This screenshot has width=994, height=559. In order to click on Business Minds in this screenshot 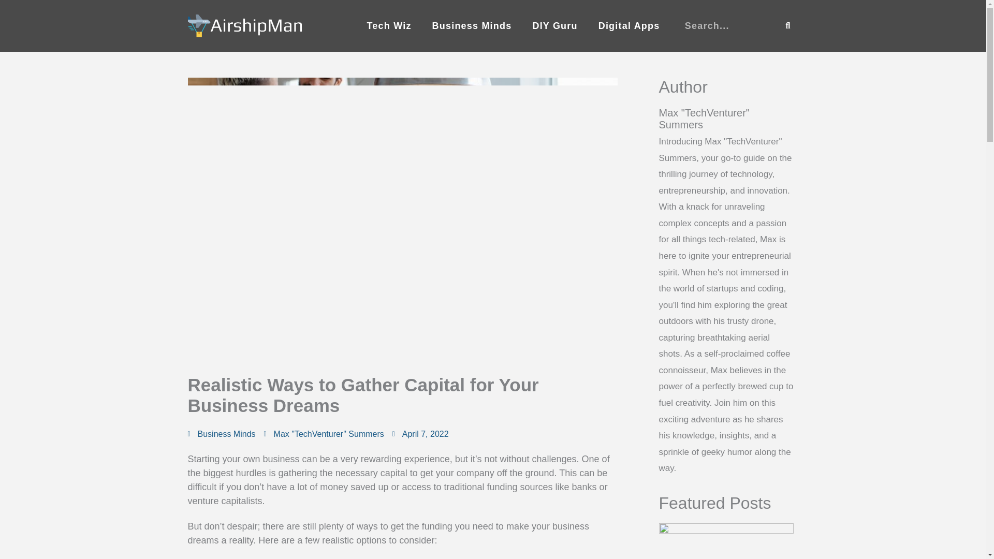, I will do `click(472, 26)`.